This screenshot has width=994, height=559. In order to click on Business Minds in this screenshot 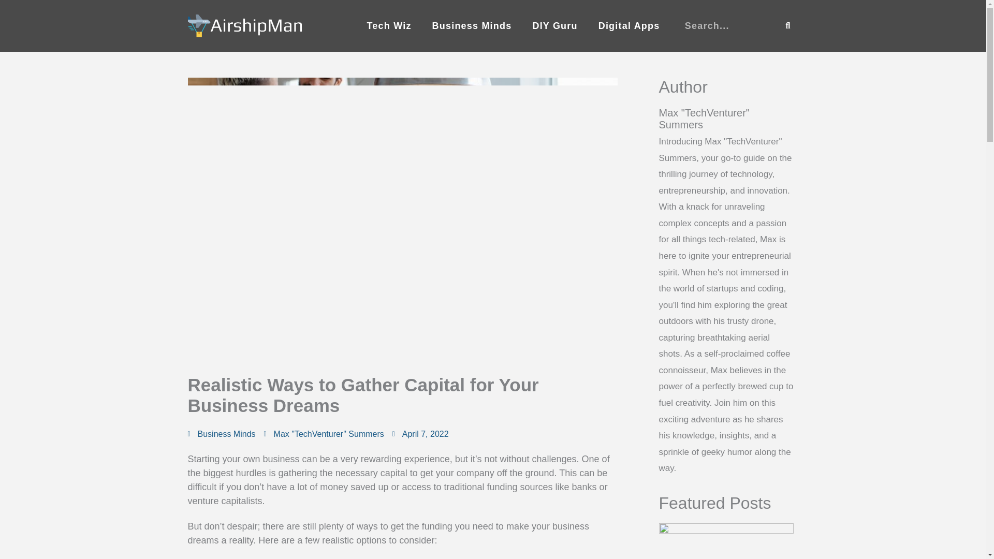, I will do `click(472, 26)`.